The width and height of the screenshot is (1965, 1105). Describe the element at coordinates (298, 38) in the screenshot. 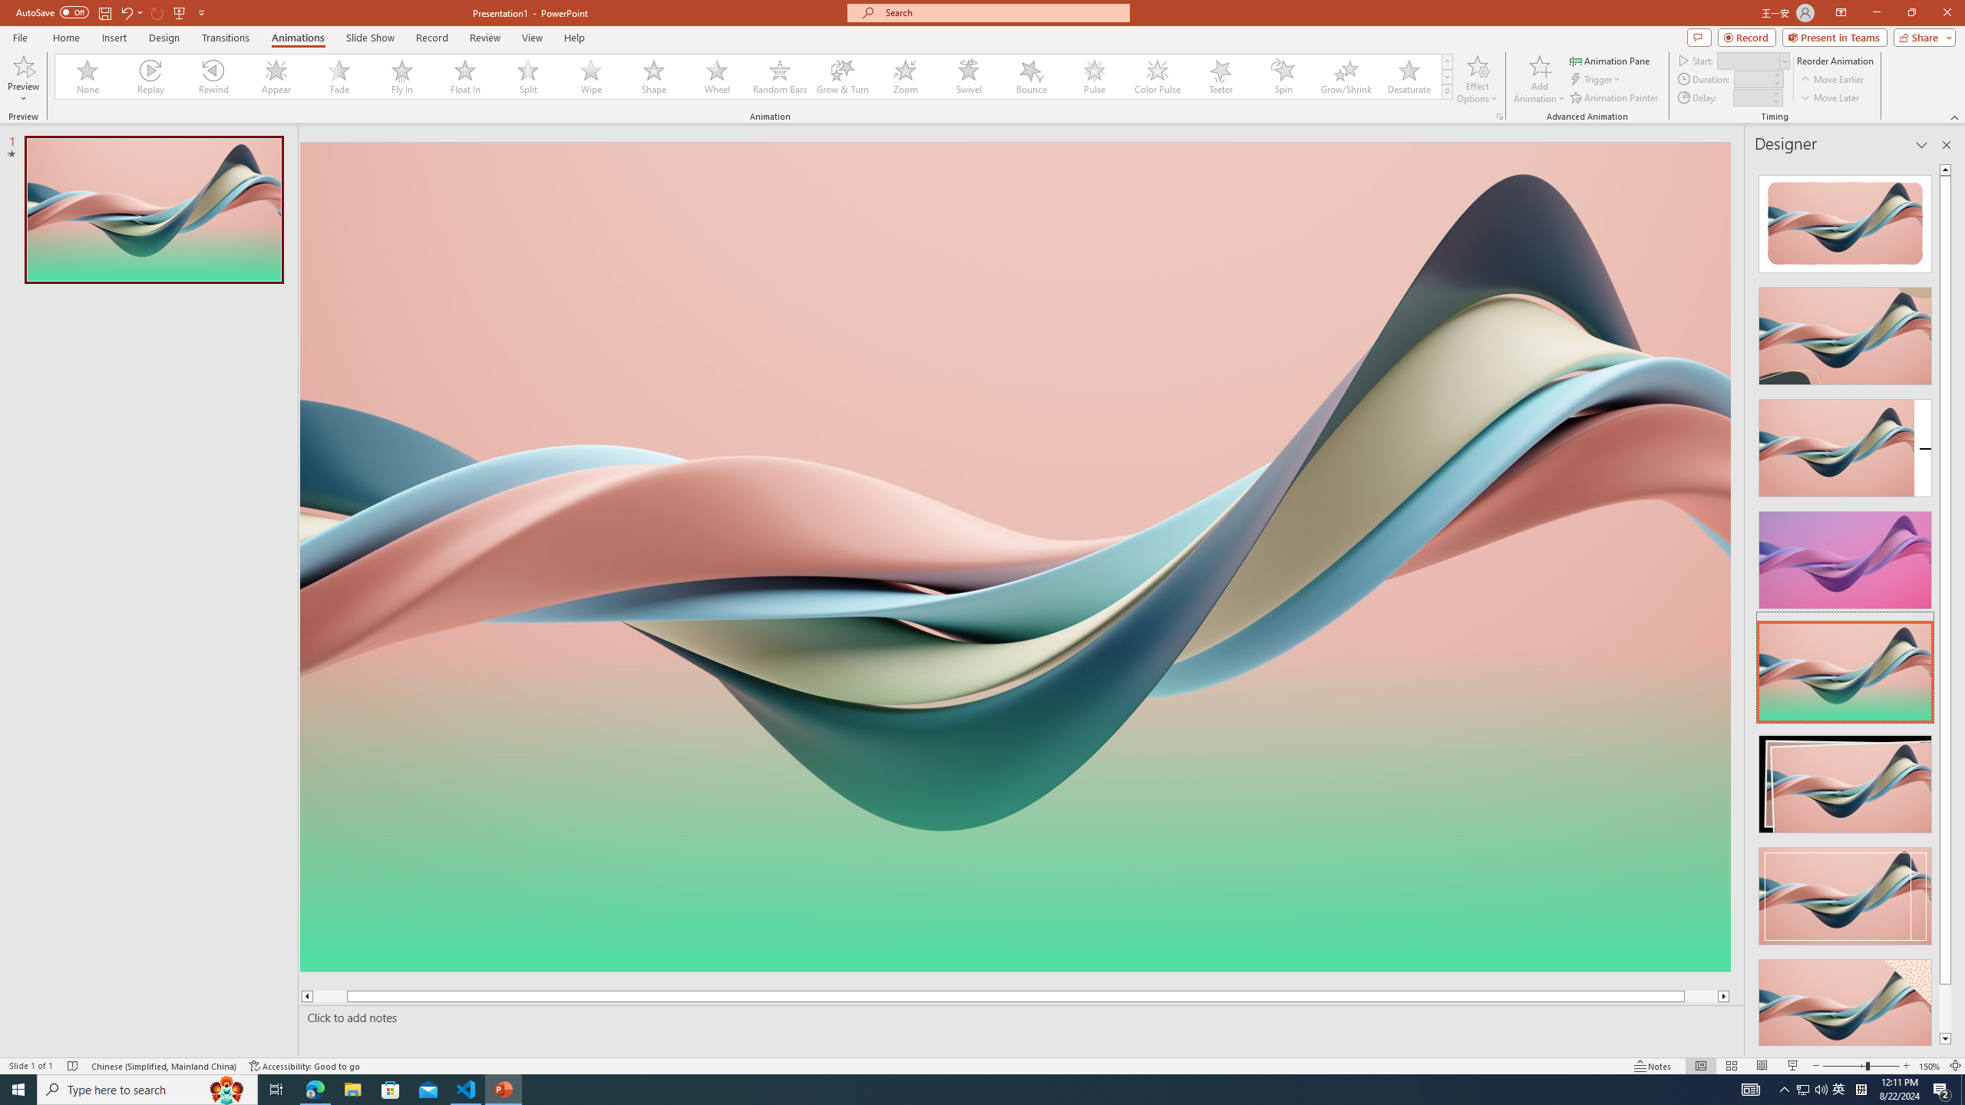

I see `Animations` at that location.